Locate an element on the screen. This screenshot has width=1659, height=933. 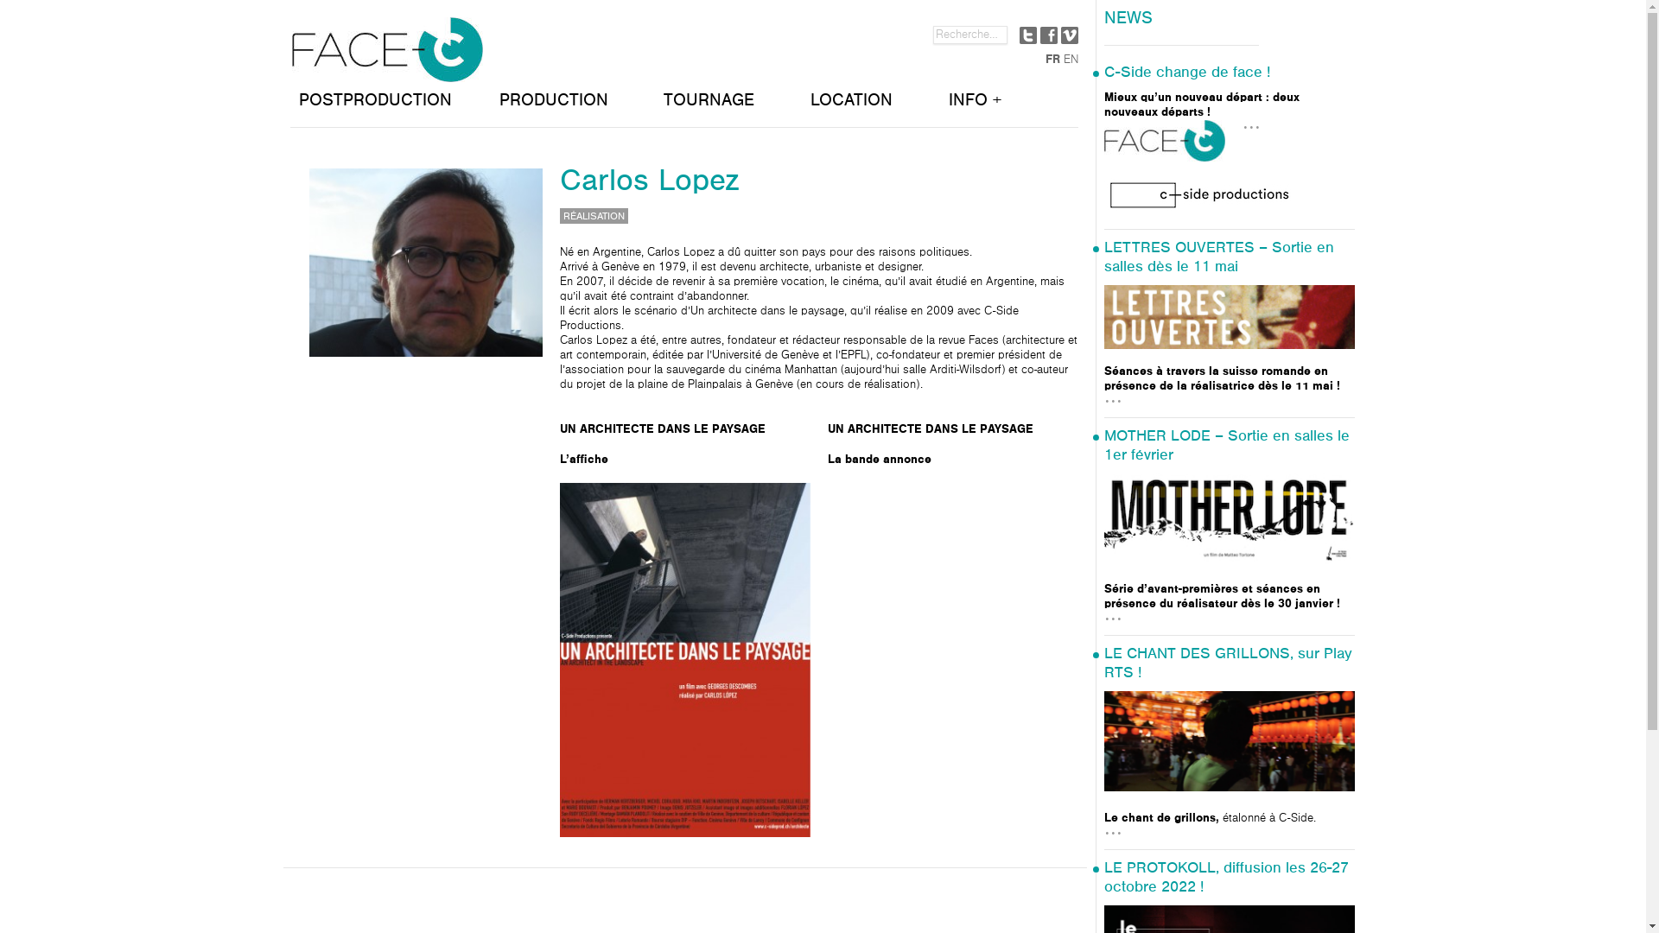
NEWS is located at coordinates (1182, 22).